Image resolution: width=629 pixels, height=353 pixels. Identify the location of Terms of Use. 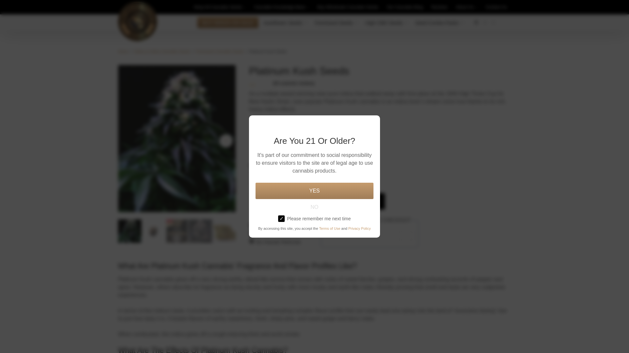
(330, 228).